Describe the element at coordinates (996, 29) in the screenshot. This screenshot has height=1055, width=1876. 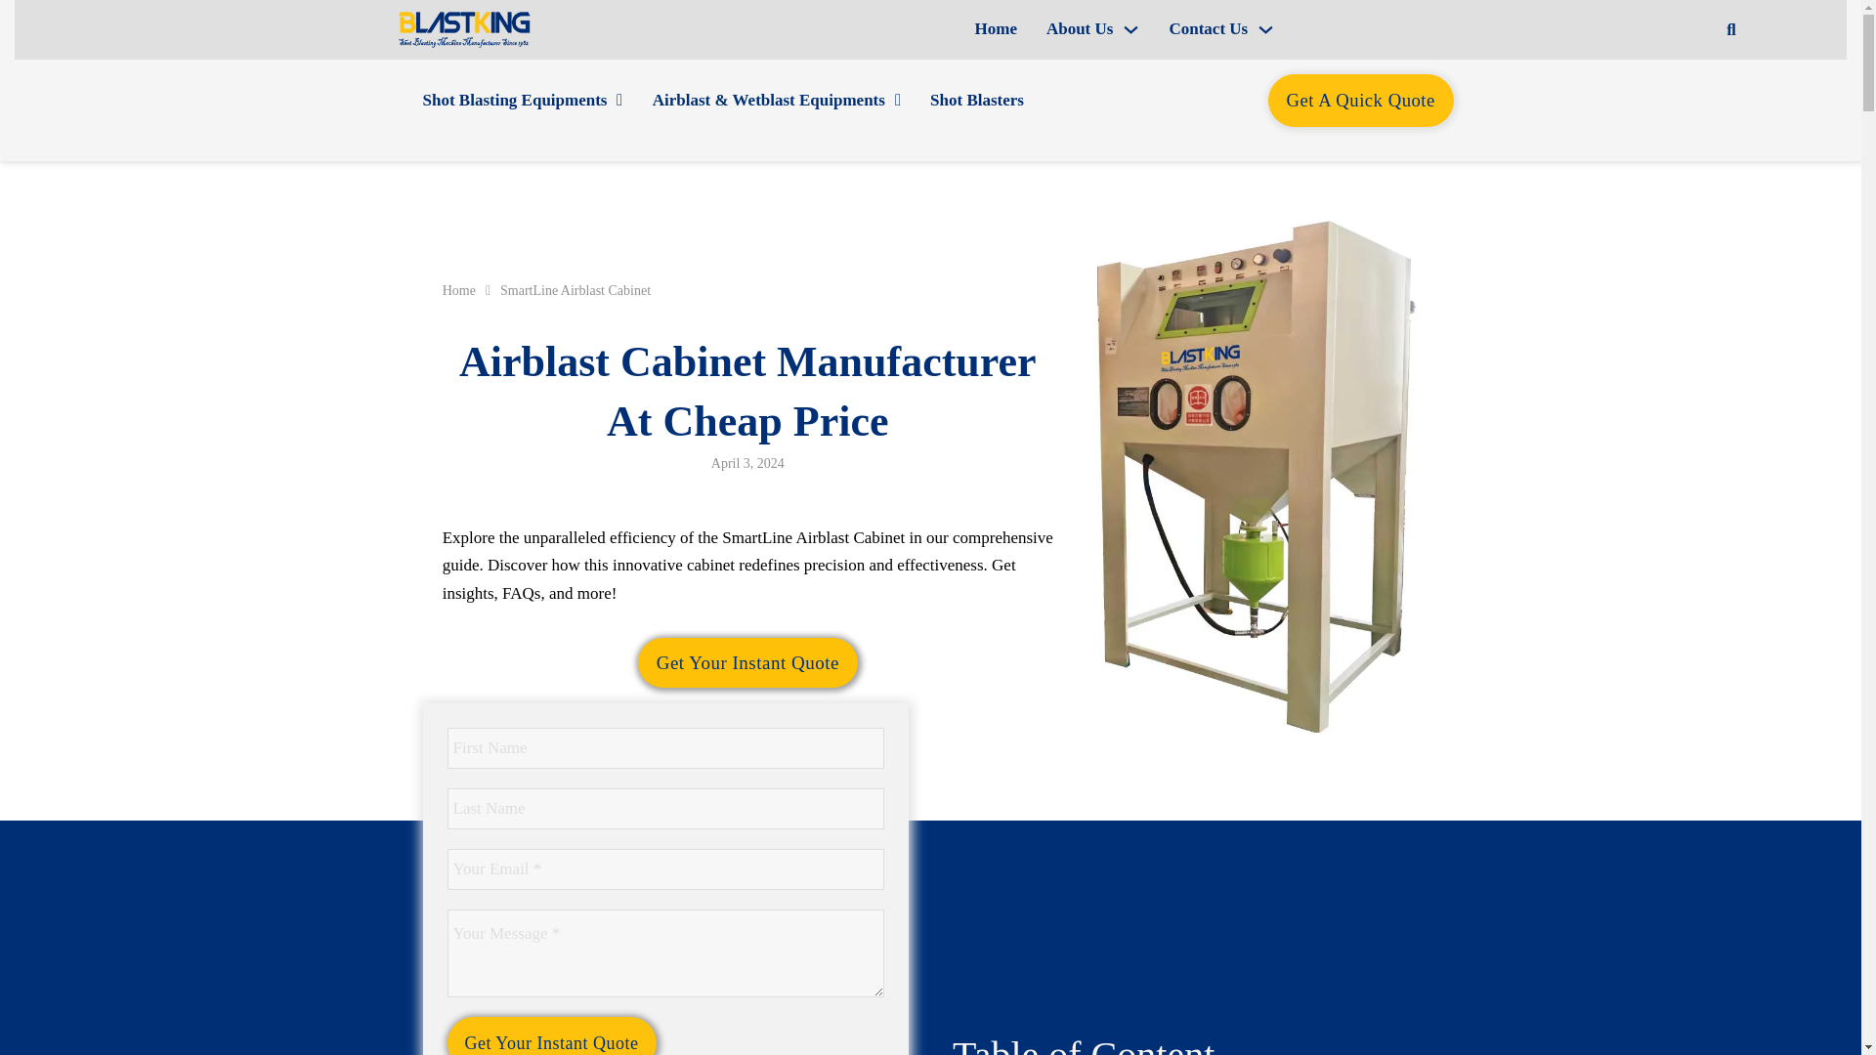
I see `Home` at that location.